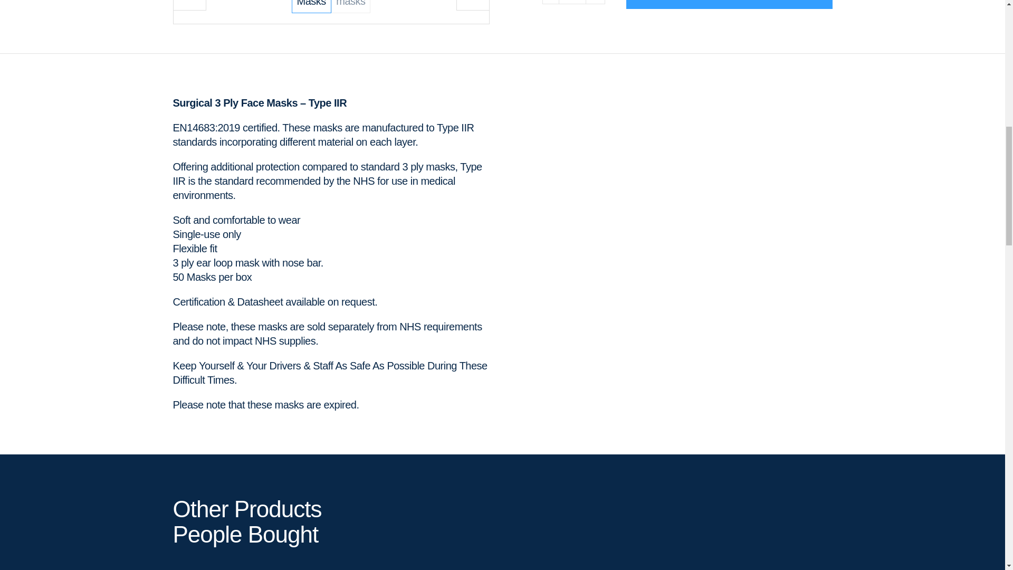 The height and width of the screenshot is (570, 1013). Describe the element at coordinates (550, 2) in the screenshot. I see `-` at that location.